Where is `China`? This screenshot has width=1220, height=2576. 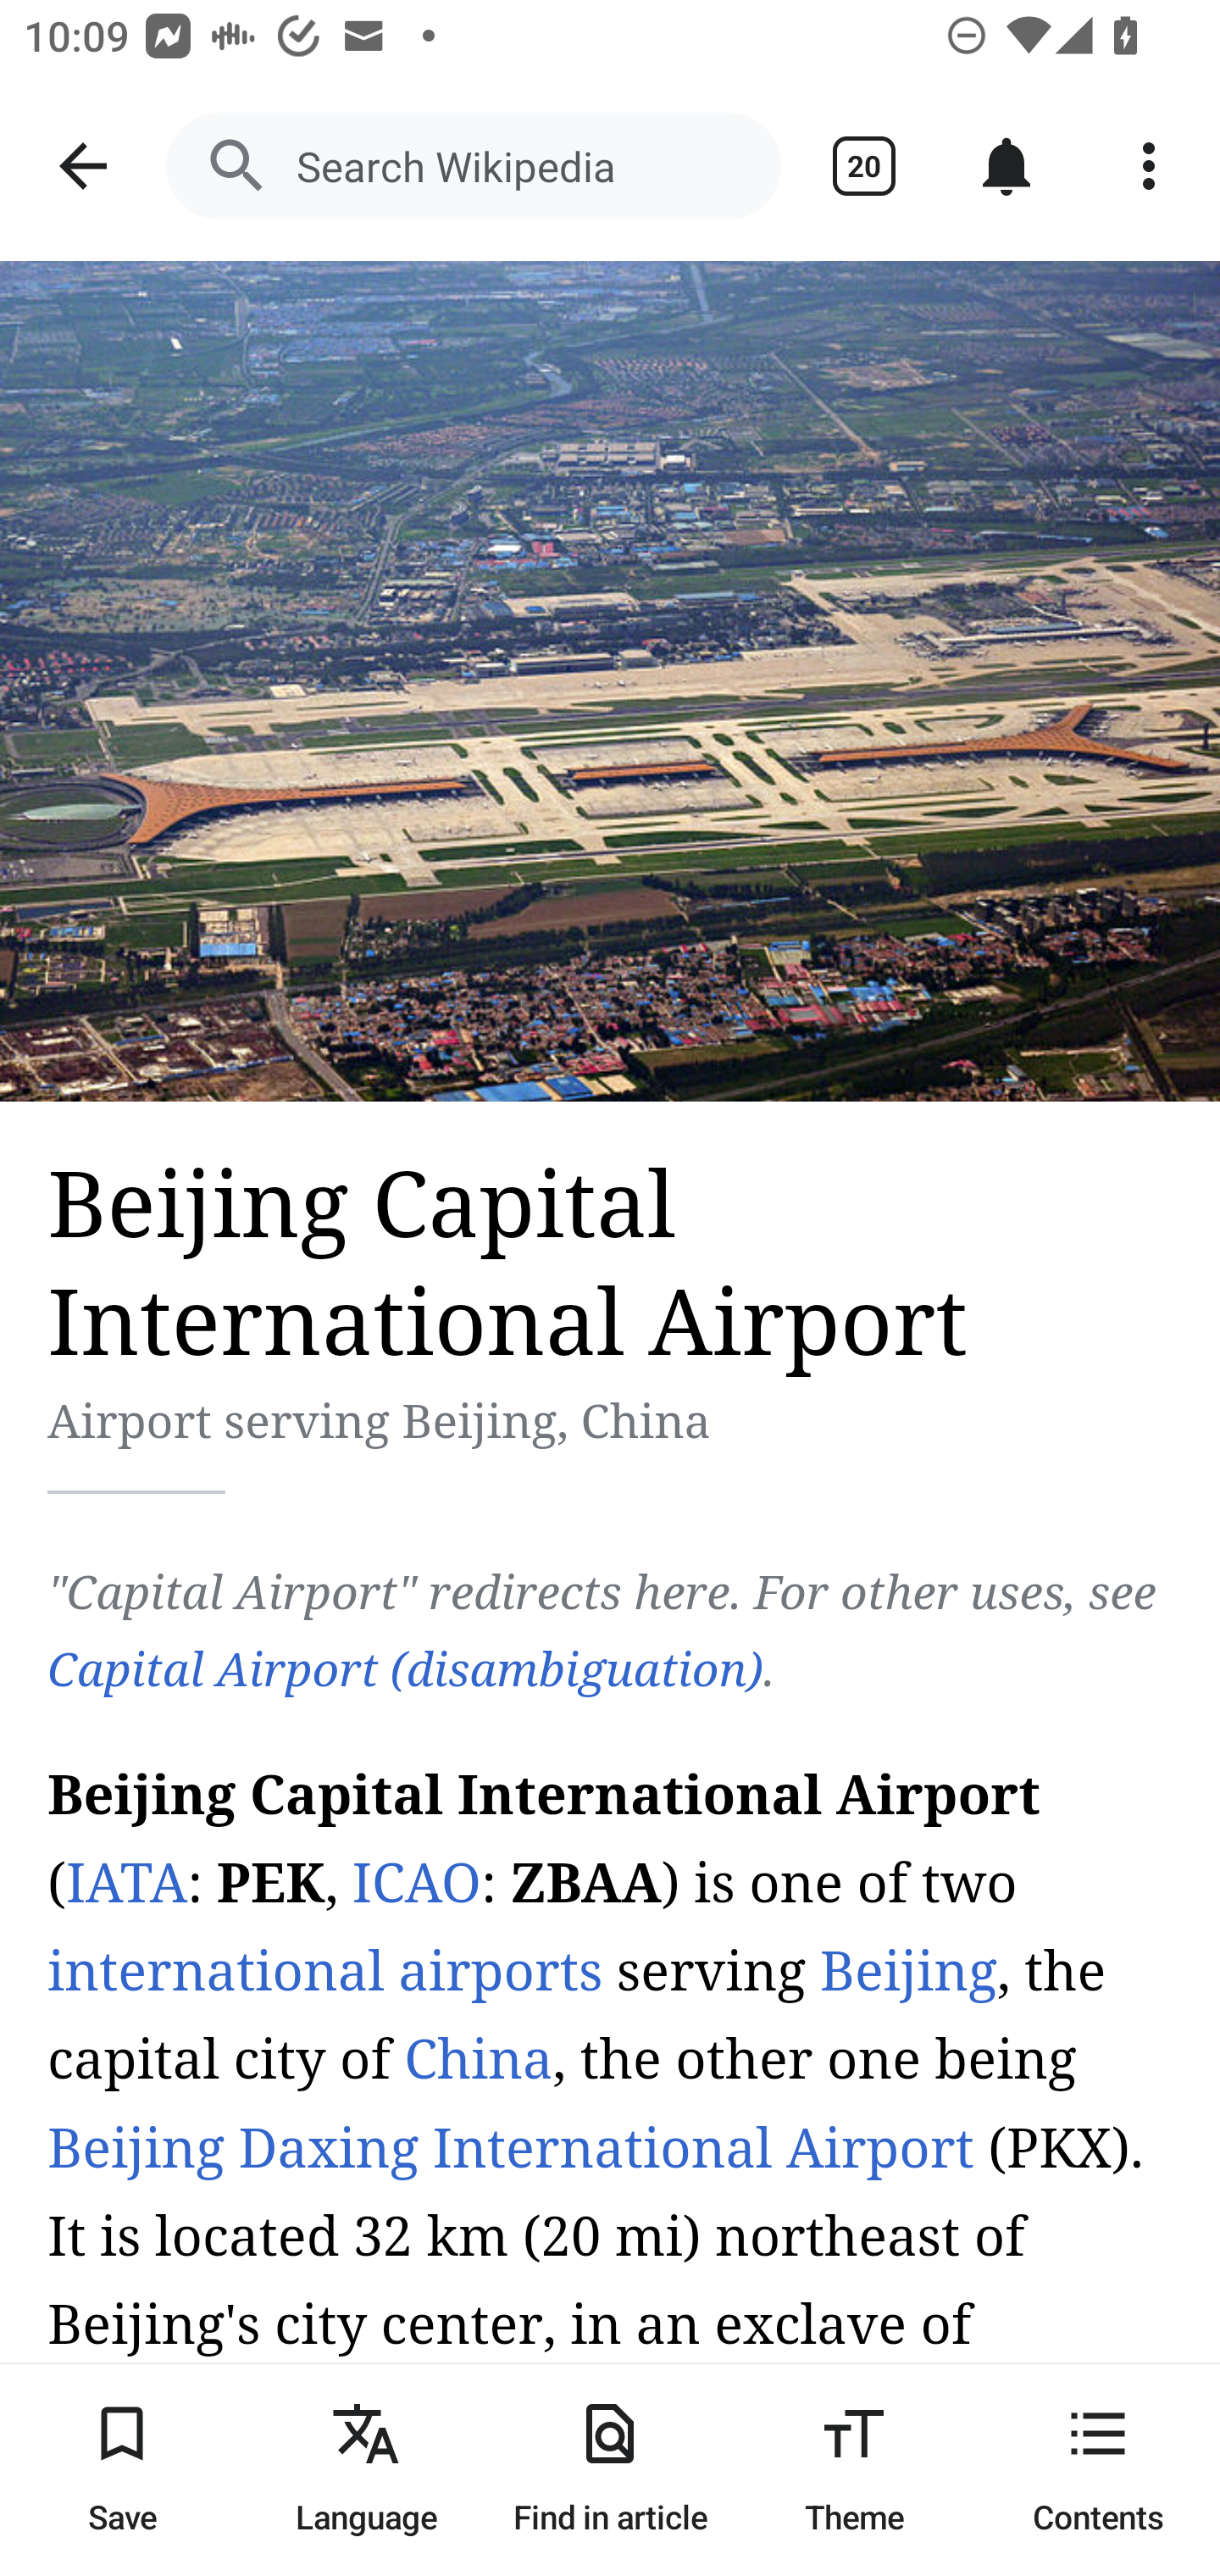
China is located at coordinates (478, 2062).